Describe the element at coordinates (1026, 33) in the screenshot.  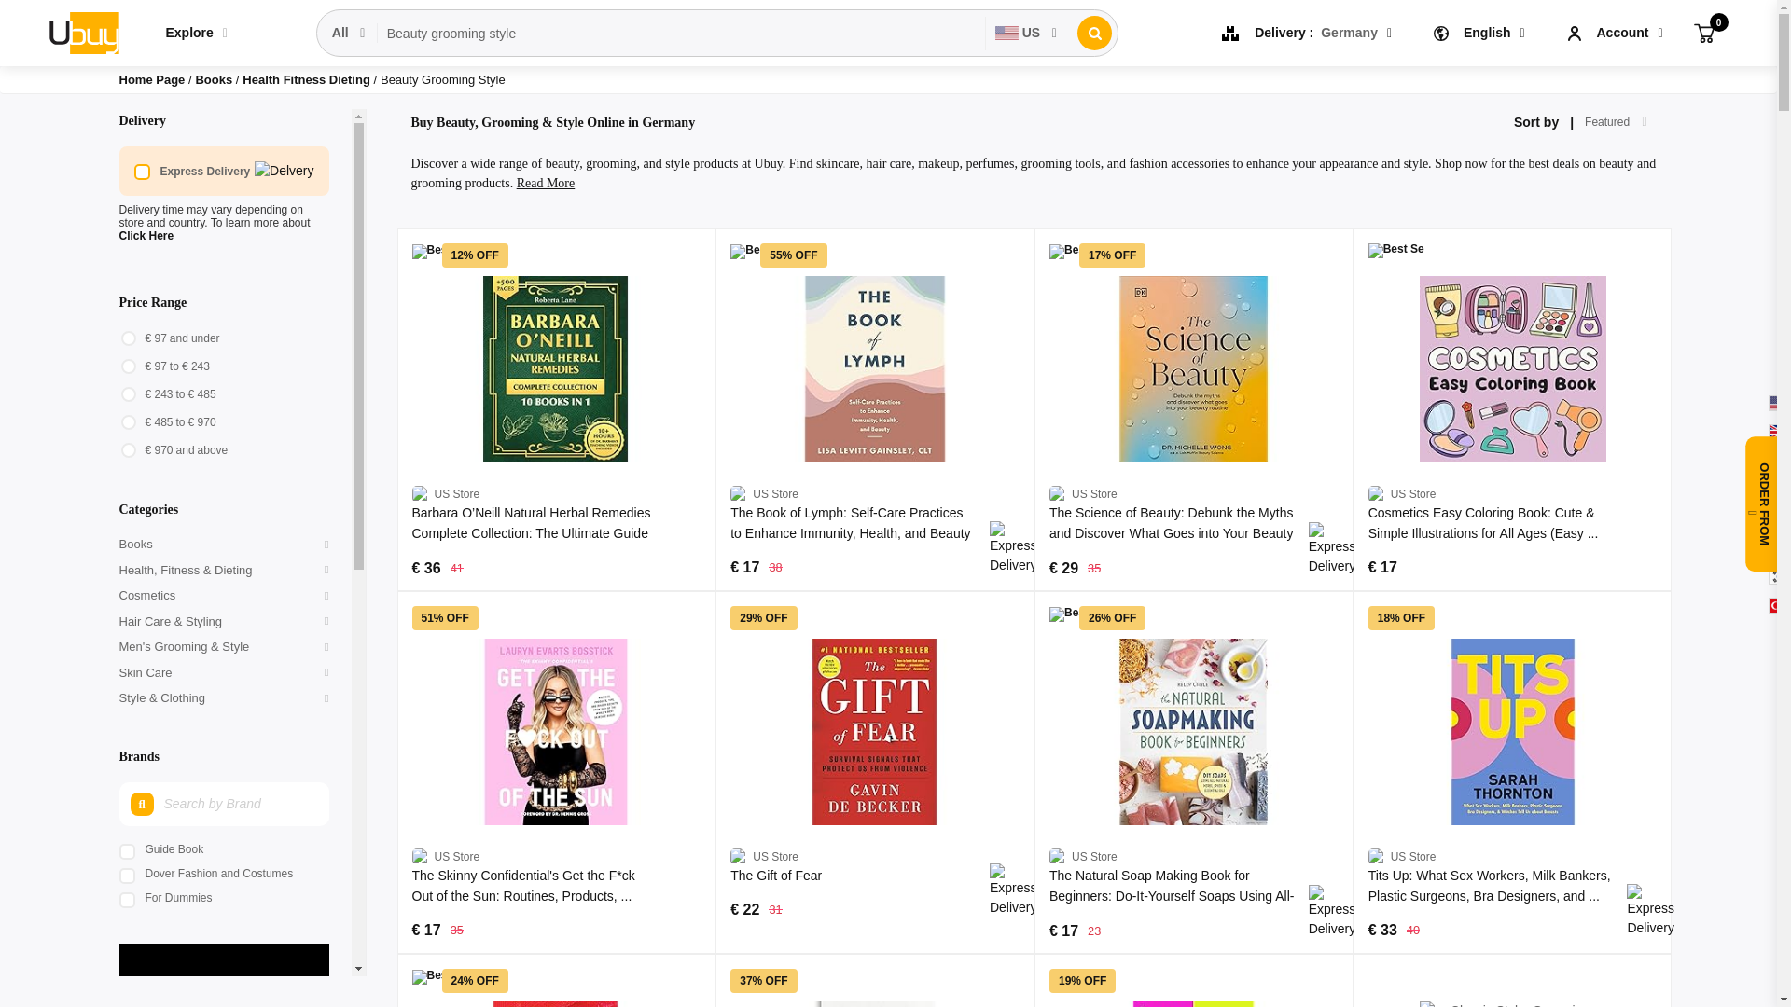
I see `US` at that location.